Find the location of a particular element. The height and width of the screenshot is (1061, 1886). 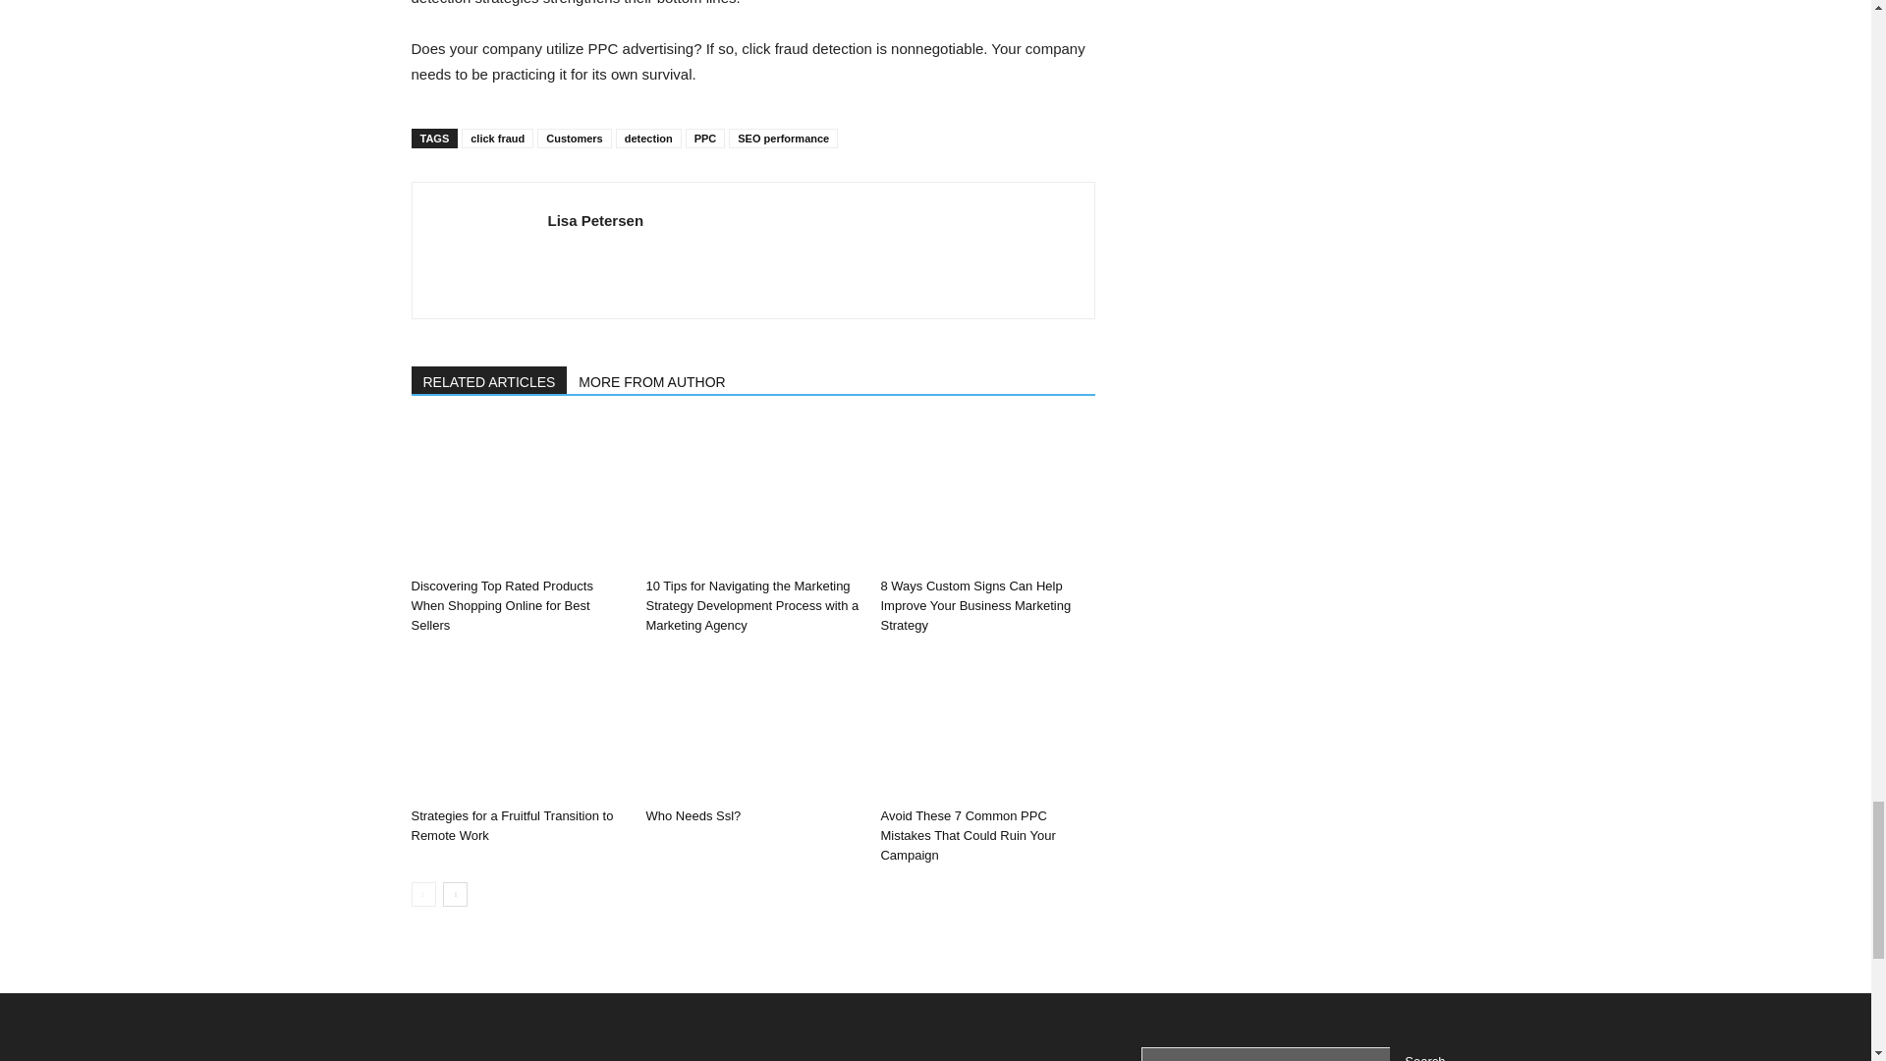

Strategies for a Fruitful Transition to Remote Work is located at coordinates (512, 825).